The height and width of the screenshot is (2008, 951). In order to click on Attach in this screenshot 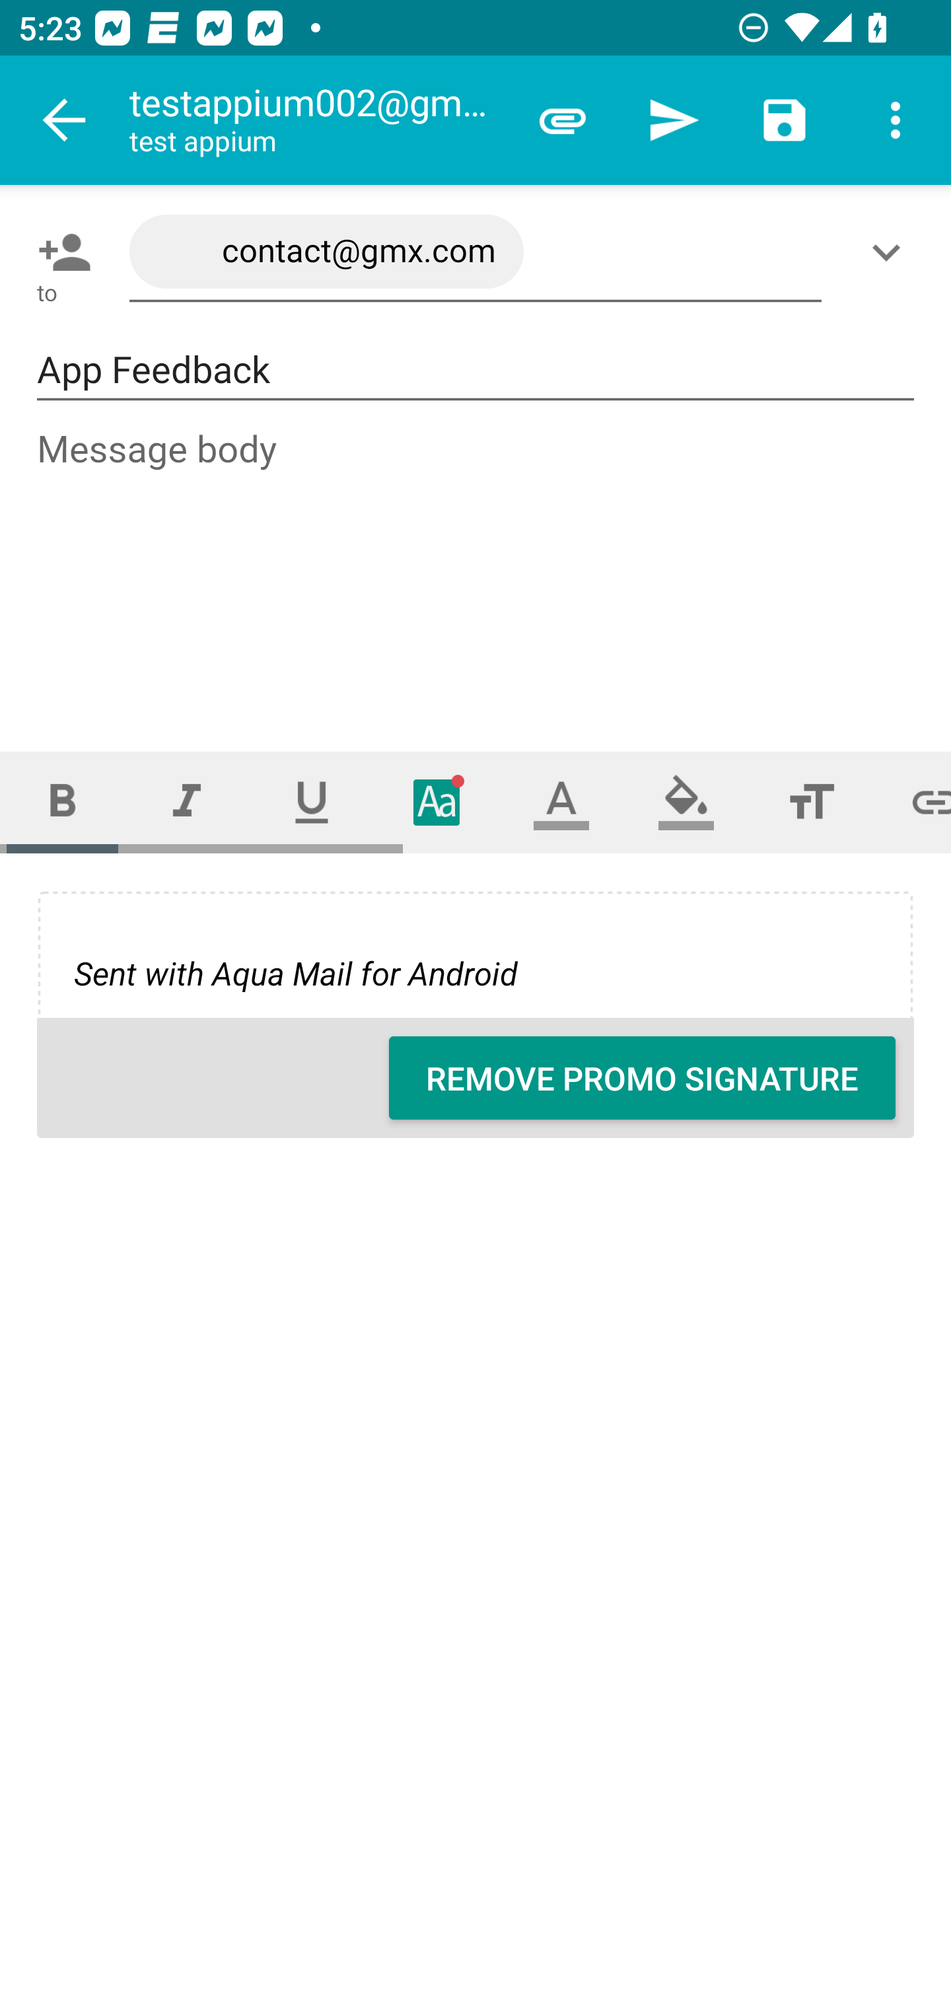, I will do `click(563, 120)`.